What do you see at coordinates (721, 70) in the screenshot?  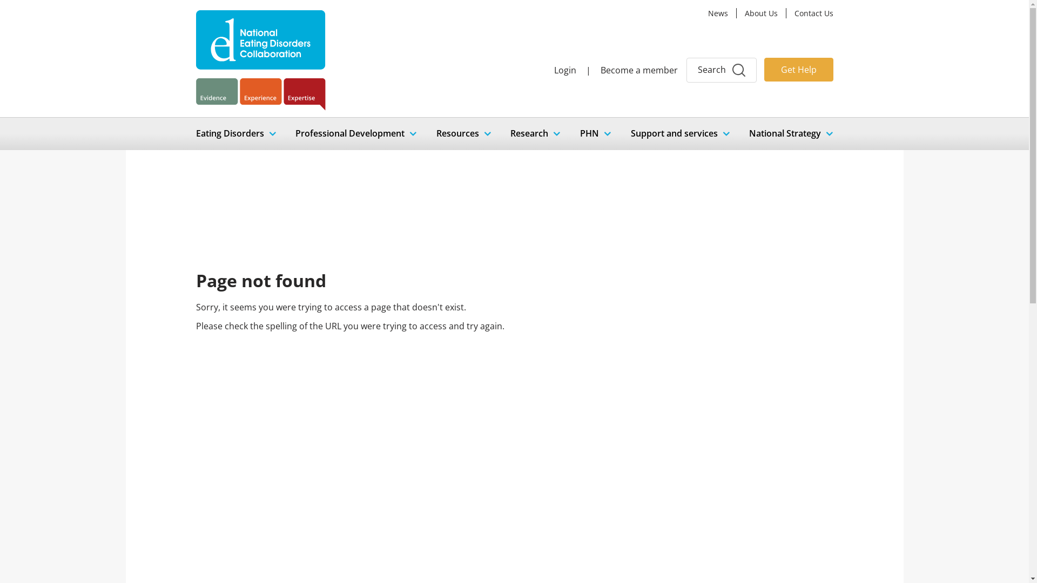 I see `Search` at bounding box center [721, 70].